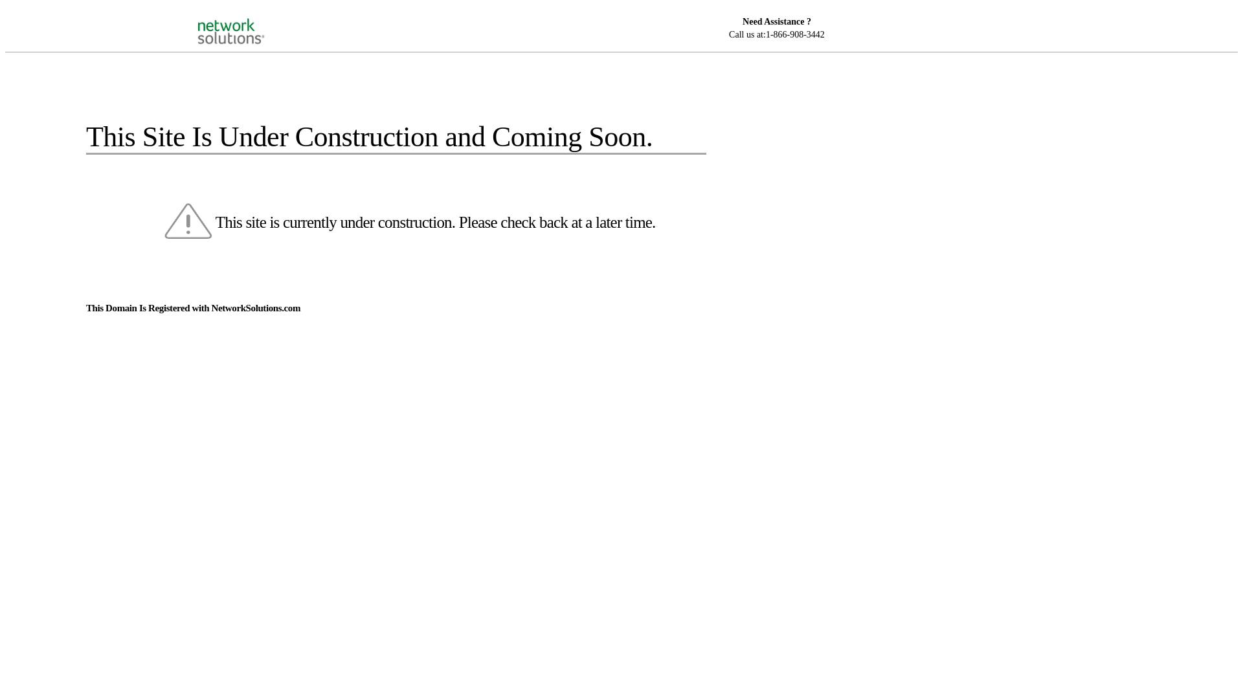 The width and height of the screenshot is (1243, 699). I want to click on NetworkSolutions.com Home, so click(247, 20).